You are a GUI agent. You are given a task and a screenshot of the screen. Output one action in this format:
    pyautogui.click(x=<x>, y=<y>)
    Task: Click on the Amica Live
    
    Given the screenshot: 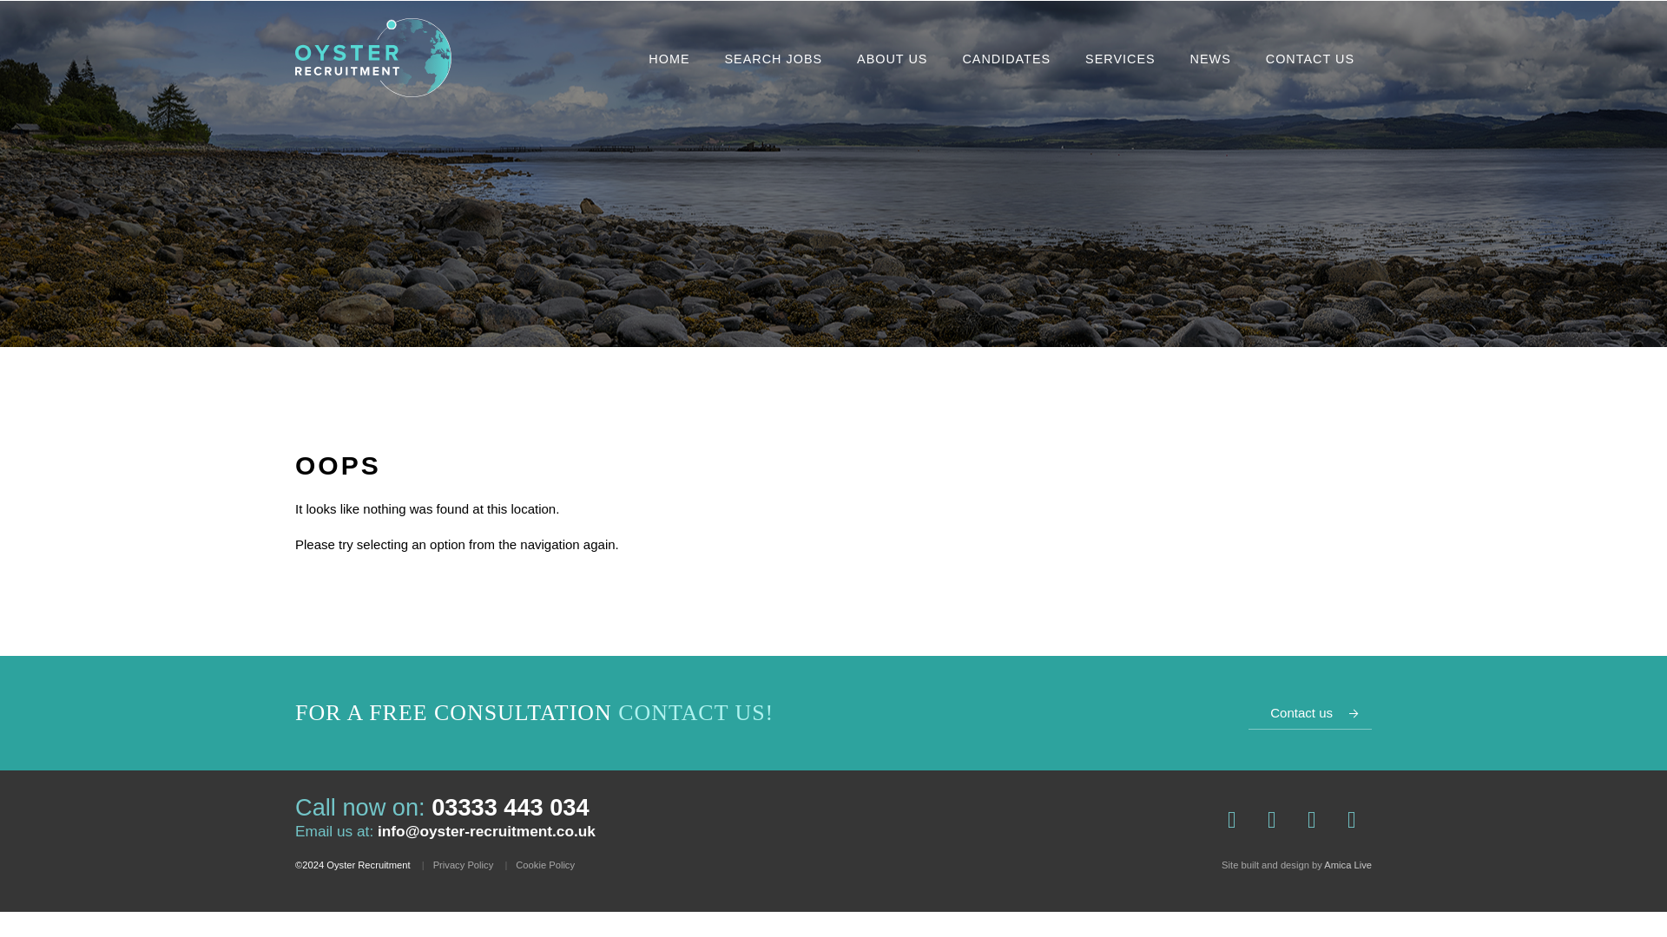 What is the action you would take?
    pyautogui.click(x=1347, y=865)
    